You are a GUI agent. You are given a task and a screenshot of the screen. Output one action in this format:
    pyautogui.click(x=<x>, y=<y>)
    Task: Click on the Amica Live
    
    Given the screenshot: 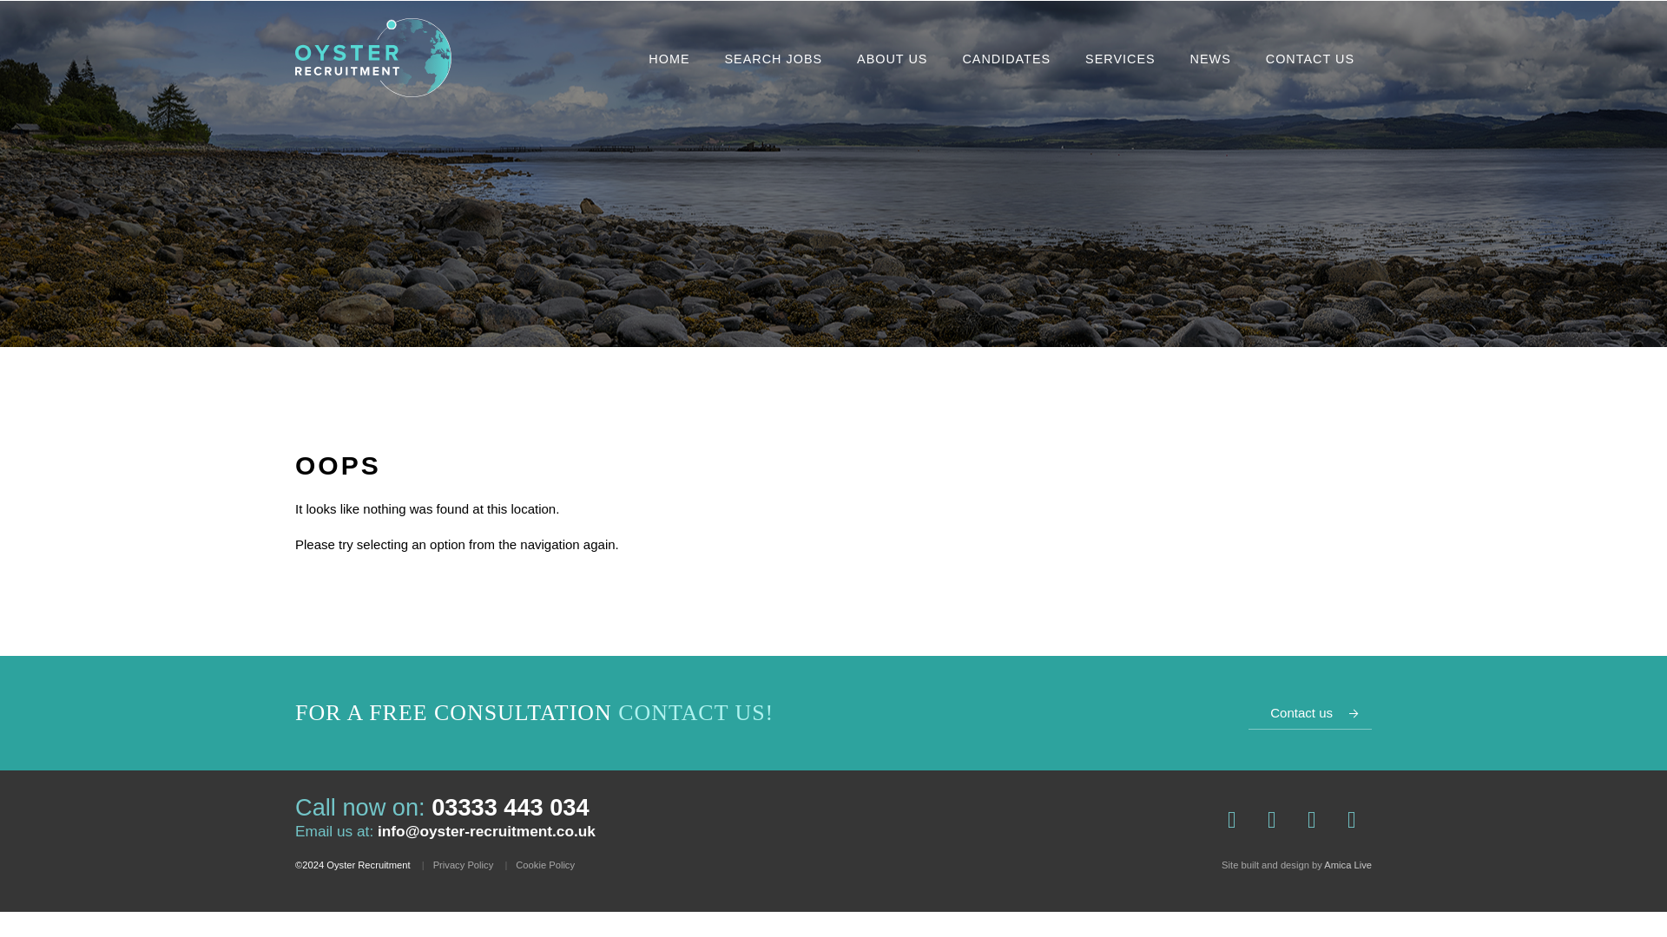 What is the action you would take?
    pyautogui.click(x=1347, y=865)
    